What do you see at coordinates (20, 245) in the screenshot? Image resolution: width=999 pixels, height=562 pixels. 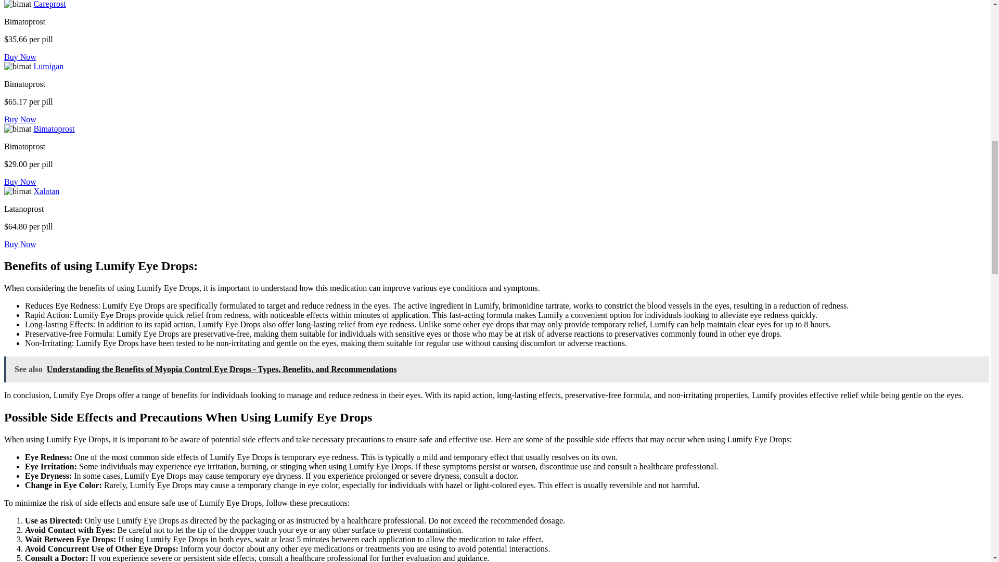 I see `Buy Now` at bounding box center [20, 245].